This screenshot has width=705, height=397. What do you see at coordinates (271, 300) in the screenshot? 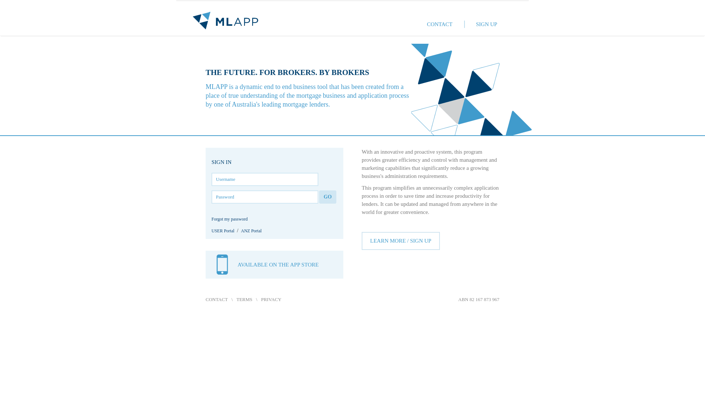
I see `PRIVACY` at bounding box center [271, 300].